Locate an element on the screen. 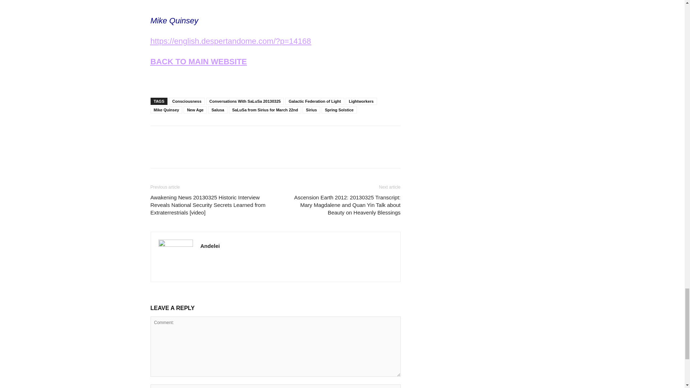 This screenshot has width=690, height=388. BACK TO MAIN WEBSITE is located at coordinates (198, 61).